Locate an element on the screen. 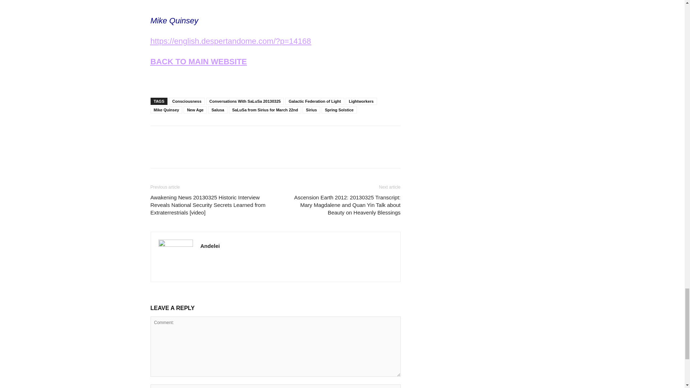 This screenshot has width=690, height=388. BACK TO MAIN WEBSITE is located at coordinates (198, 61).